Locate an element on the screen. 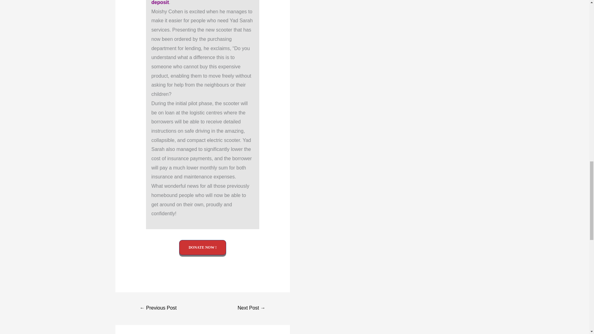 The height and width of the screenshot is (334, 594). Living the Passion of Deceased Daughter is located at coordinates (251, 308).